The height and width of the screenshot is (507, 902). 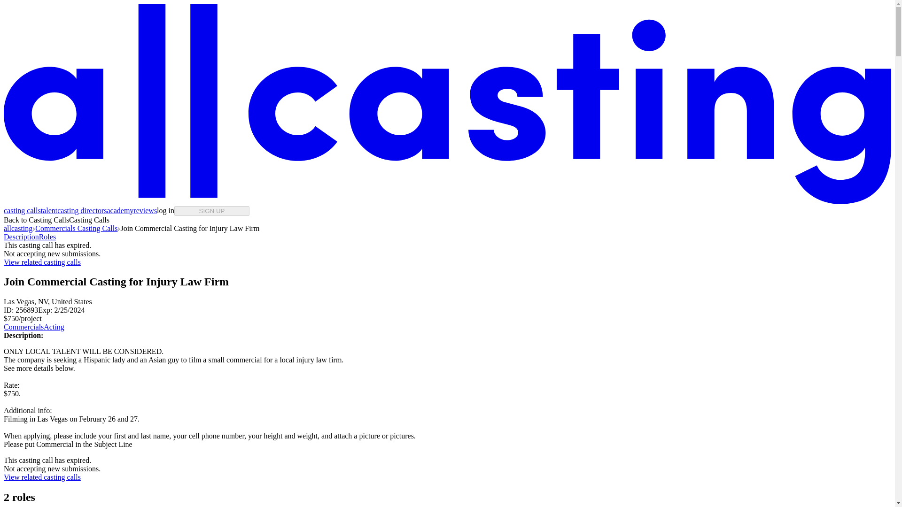 What do you see at coordinates (76, 228) in the screenshot?
I see `Commercials Casting Calls` at bounding box center [76, 228].